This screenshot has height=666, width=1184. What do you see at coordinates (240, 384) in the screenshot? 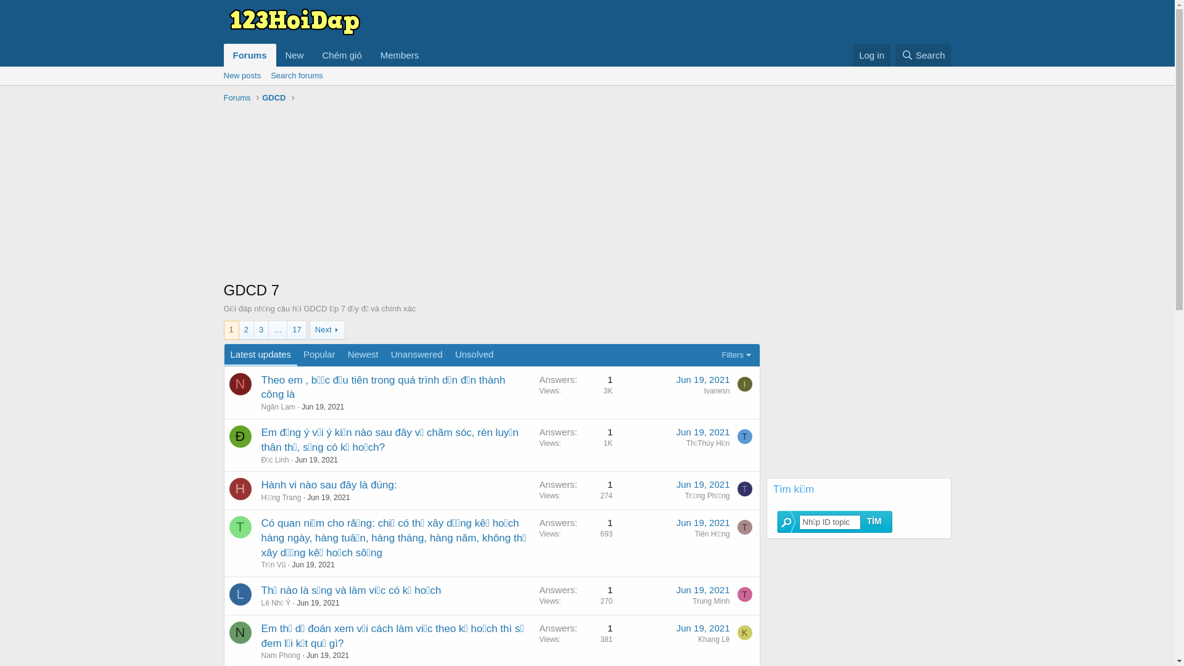
I see `N` at bounding box center [240, 384].